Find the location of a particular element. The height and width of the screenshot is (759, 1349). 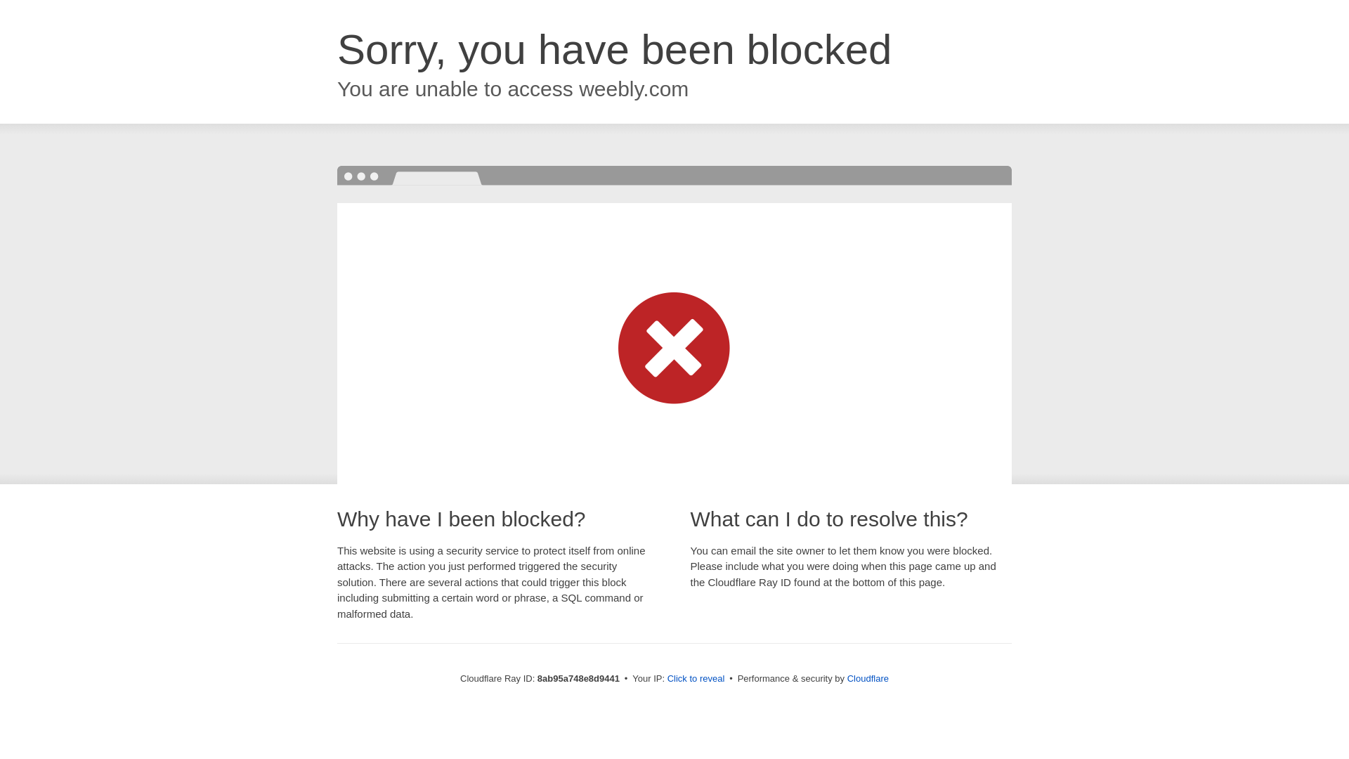

Click to reveal is located at coordinates (696, 679).